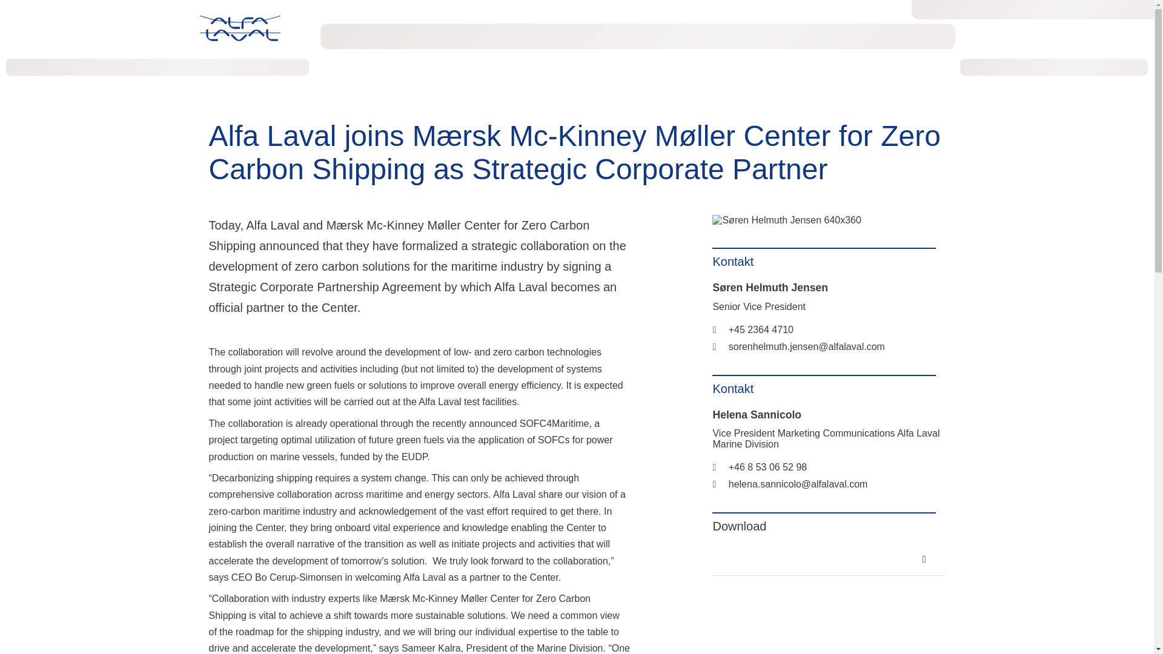 This screenshot has height=654, width=1163. Describe the element at coordinates (760, 466) in the screenshot. I see `Phone` at that location.